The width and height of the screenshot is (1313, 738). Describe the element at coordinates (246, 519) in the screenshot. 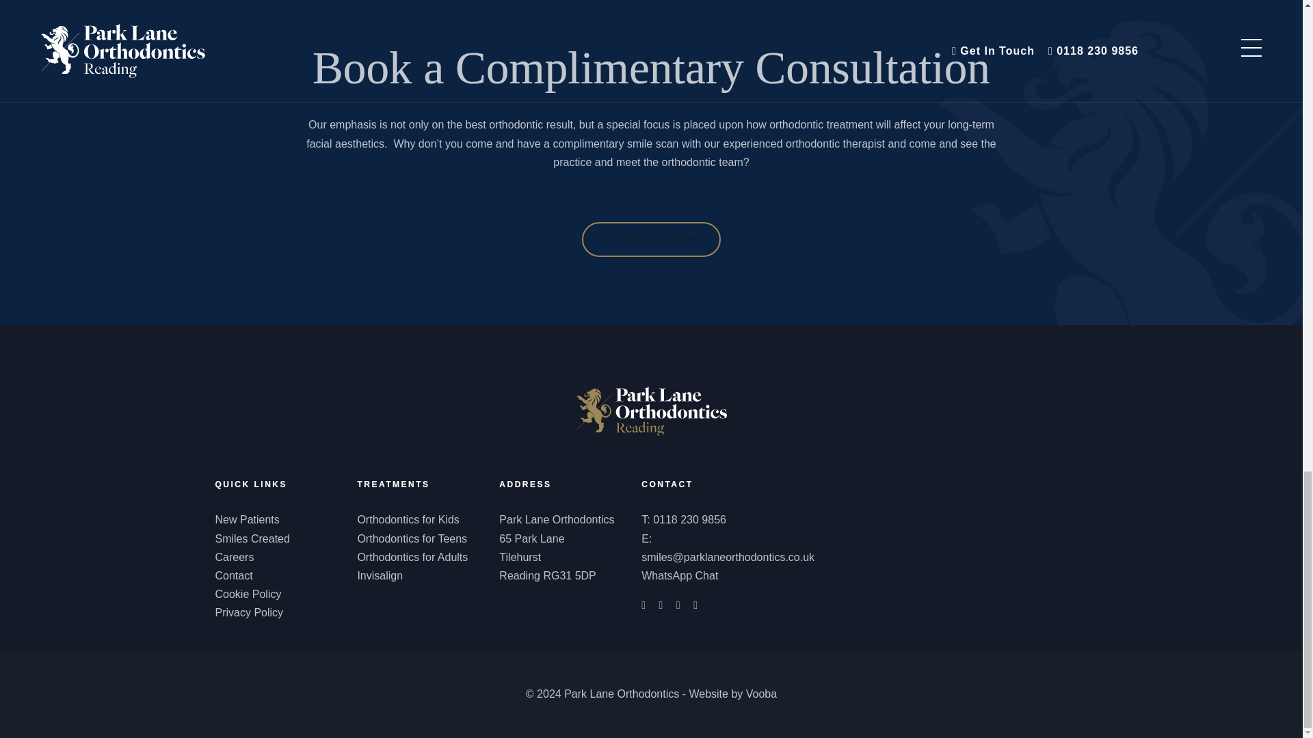

I see `New Patients` at that location.